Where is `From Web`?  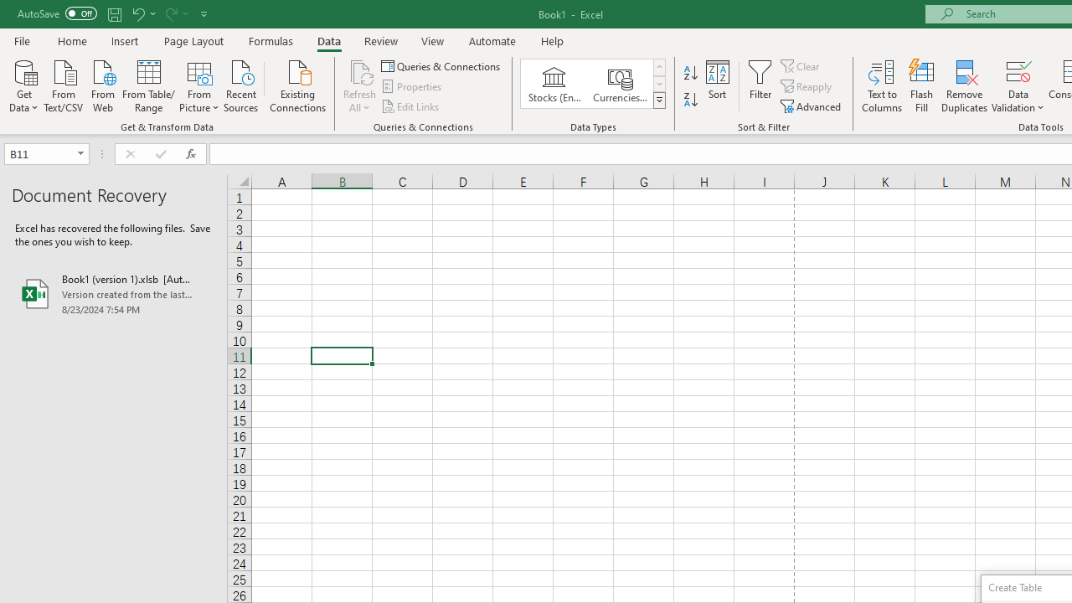 From Web is located at coordinates (102, 85).